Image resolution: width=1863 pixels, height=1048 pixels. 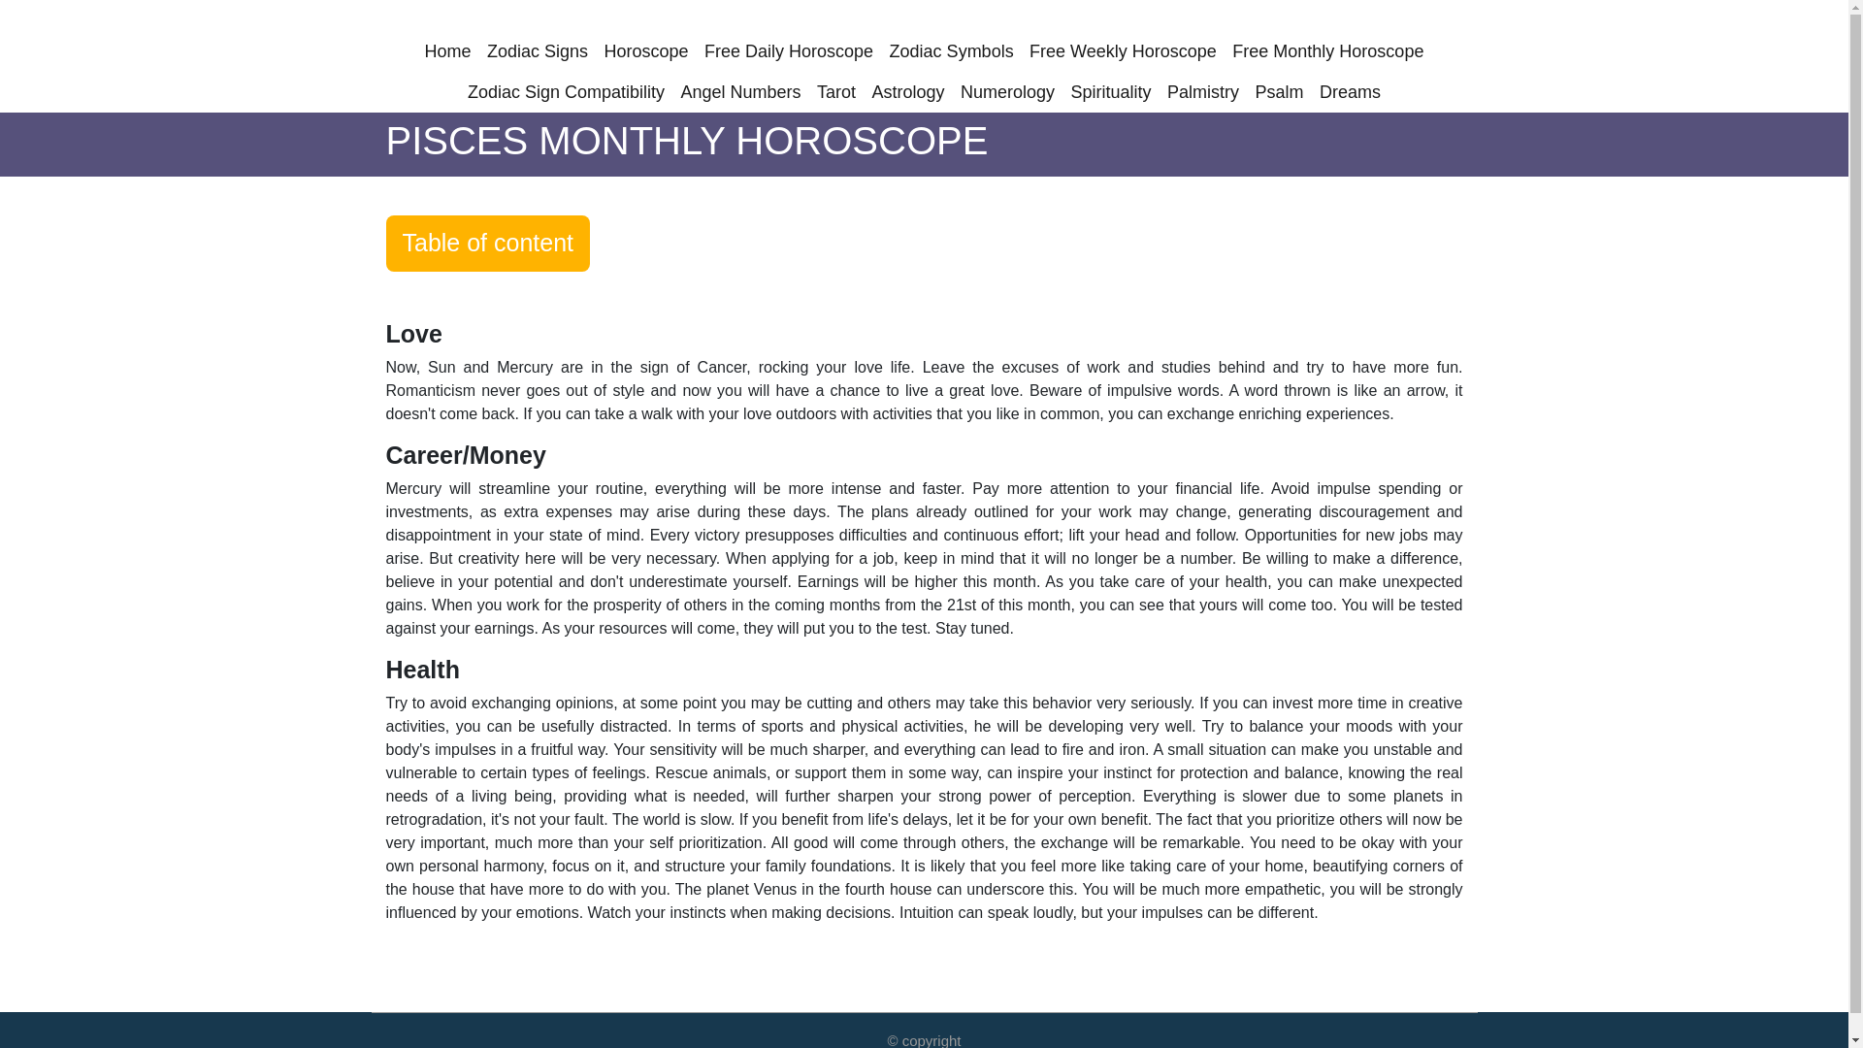 What do you see at coordinates (788, 51) in the screenshot?
I see `Free Daily Horoscope` at bounding box center [788, 51].